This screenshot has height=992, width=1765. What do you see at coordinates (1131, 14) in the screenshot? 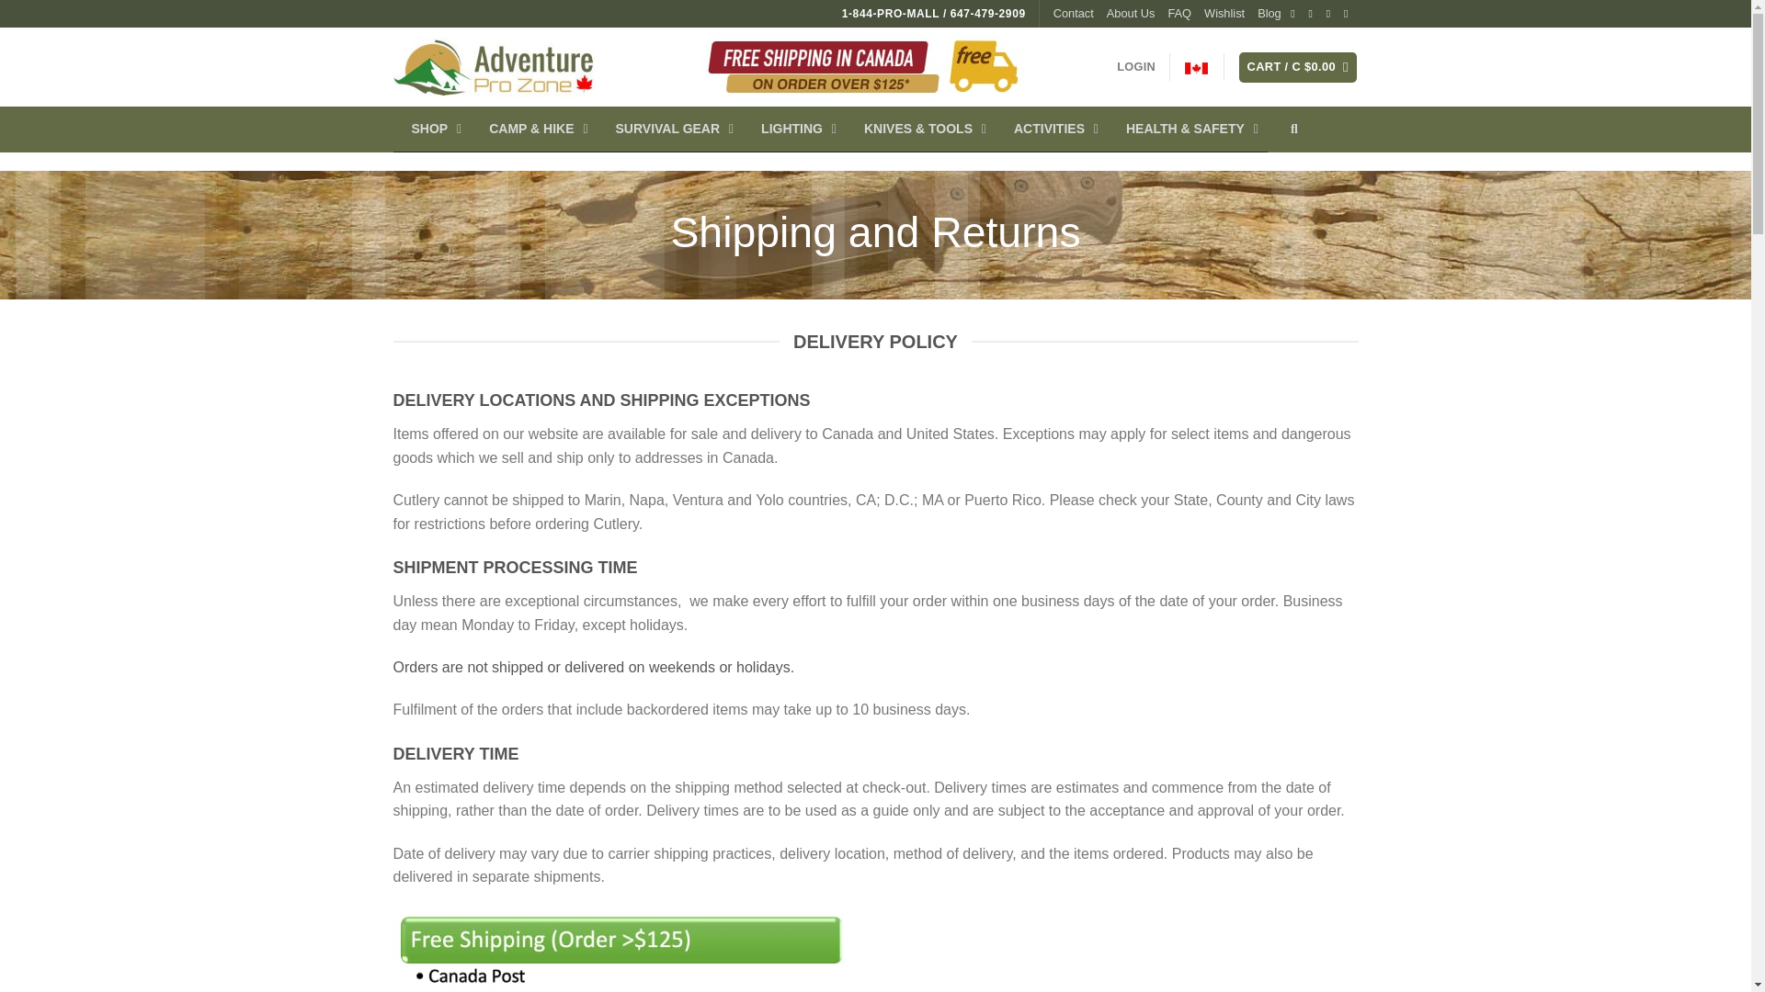
I see `About Us` at bounding box center [1131, 14].